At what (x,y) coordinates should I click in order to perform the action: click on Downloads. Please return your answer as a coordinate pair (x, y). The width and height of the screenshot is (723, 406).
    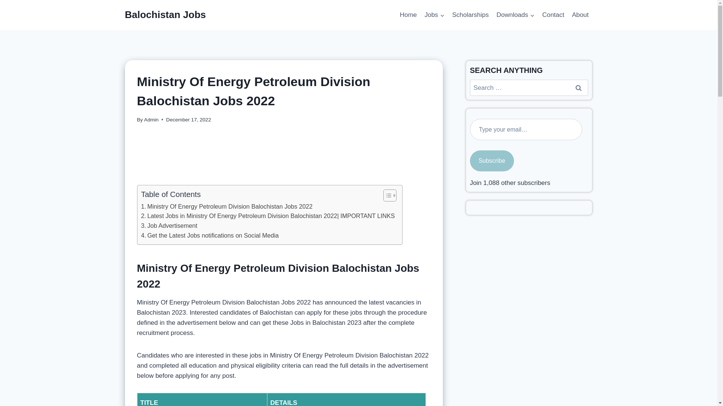
    Looking at the image, I should click on (515, 15).